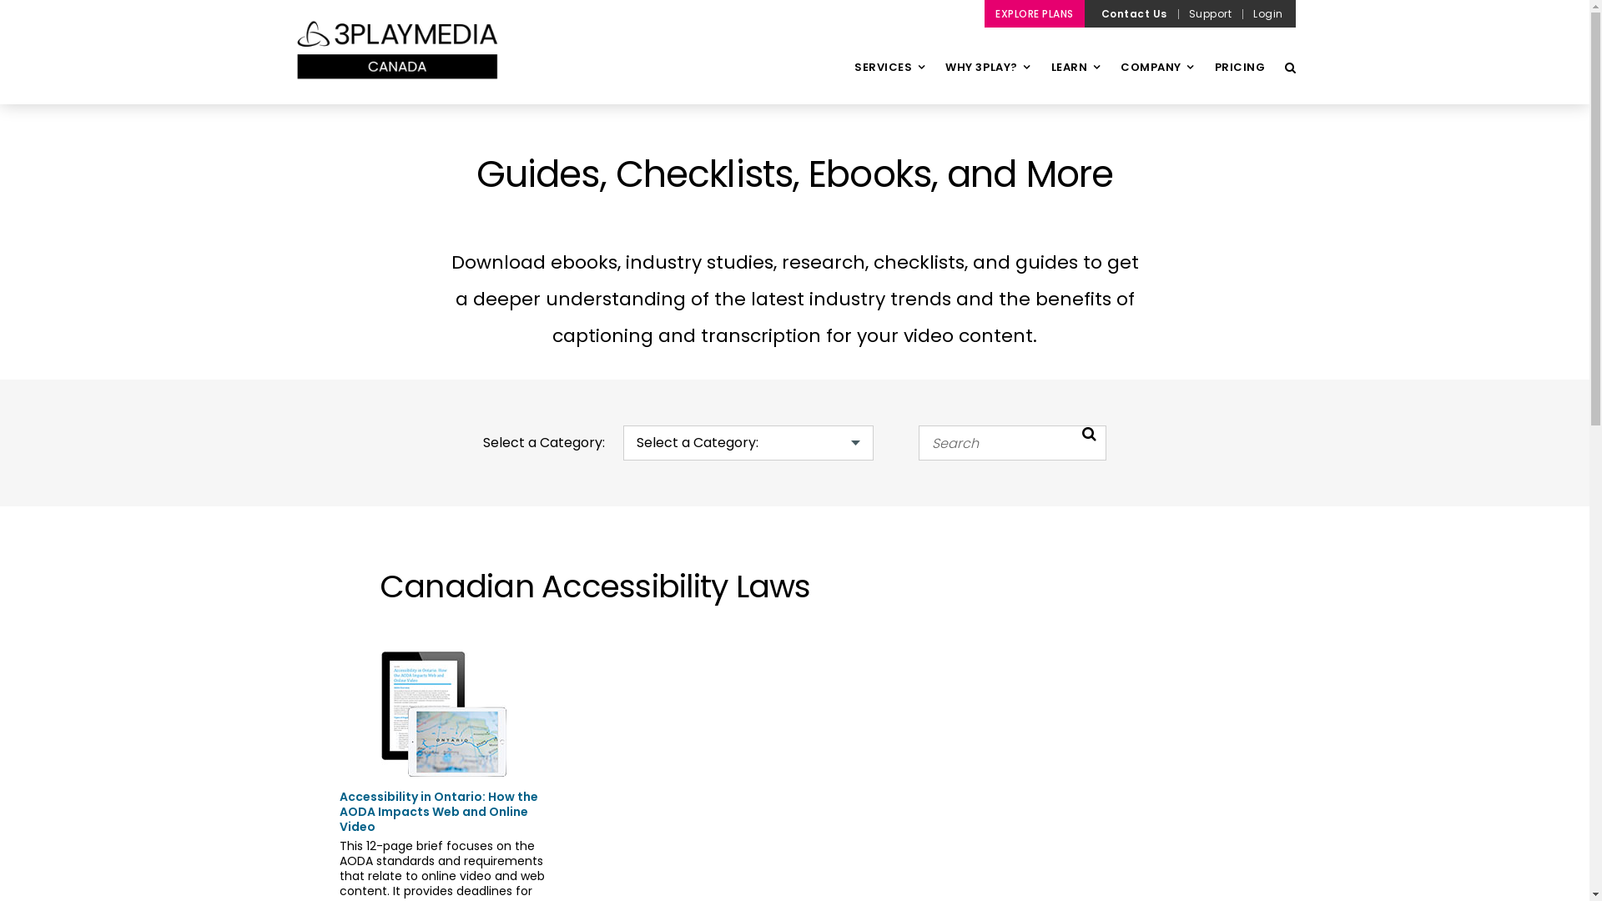 The image size is (1602, 901). Describe the element at coordinates (1268, 13) in the screenshot. I see `Login` at that location.